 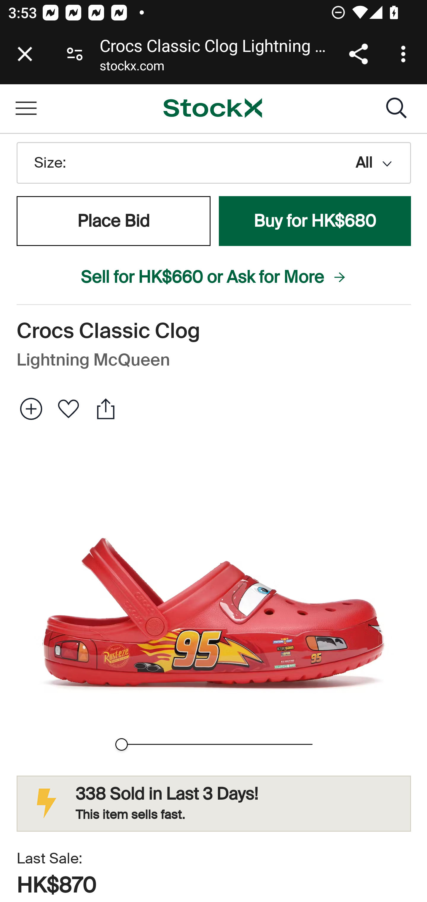 I want to click on Customize and control Google Chrome, so click(x=405, y=54).